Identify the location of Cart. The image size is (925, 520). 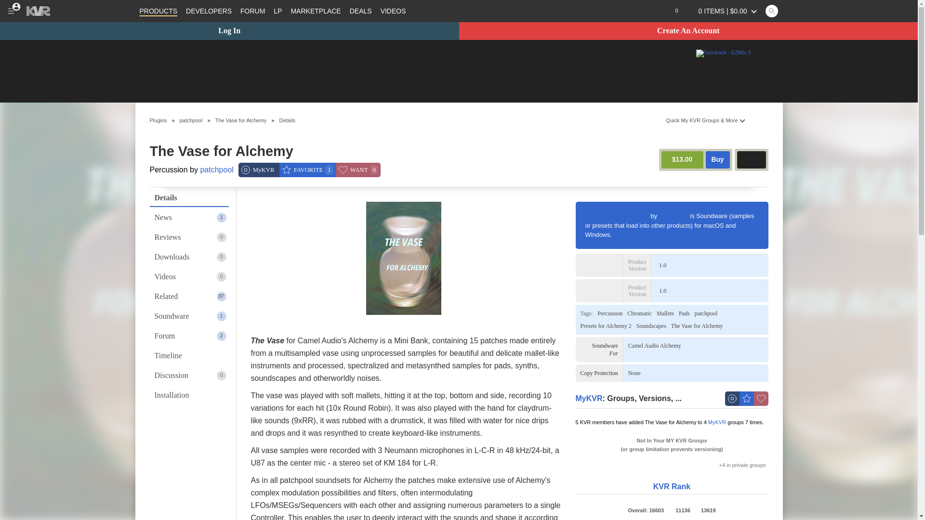
(723, 11).